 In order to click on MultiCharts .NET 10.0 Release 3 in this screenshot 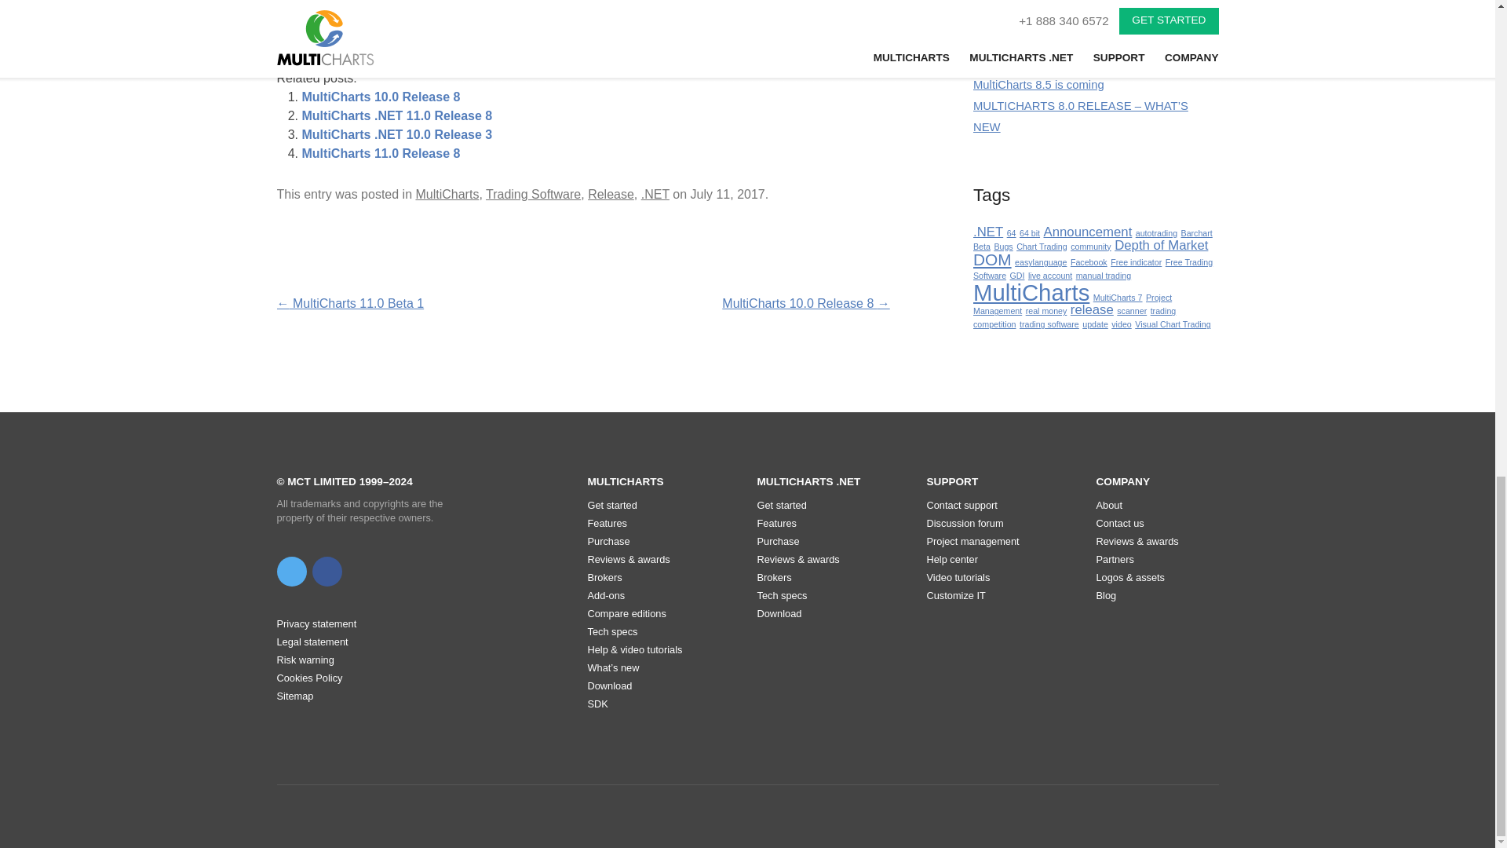, I will do `click(397, 135)`.